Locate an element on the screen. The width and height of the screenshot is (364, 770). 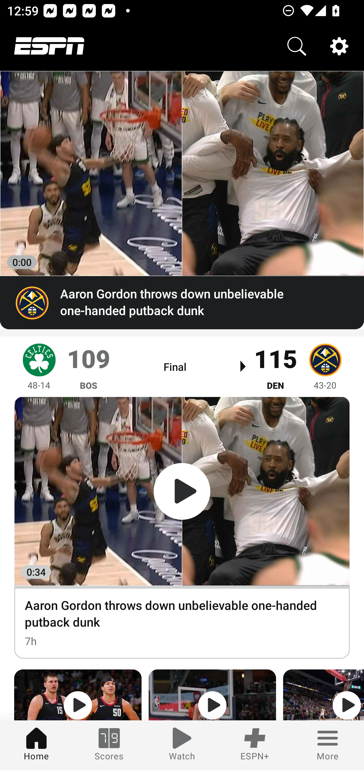
Search is located at coordinates (297, 46).